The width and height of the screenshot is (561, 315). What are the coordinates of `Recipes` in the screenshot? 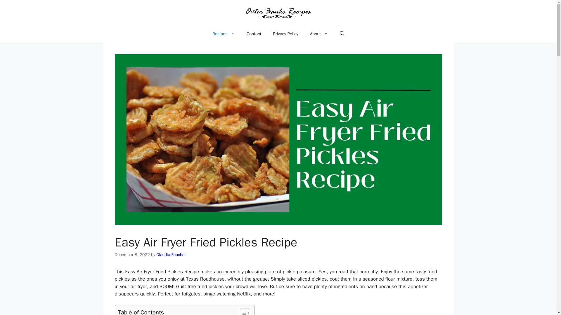 It's located at (223, 34).